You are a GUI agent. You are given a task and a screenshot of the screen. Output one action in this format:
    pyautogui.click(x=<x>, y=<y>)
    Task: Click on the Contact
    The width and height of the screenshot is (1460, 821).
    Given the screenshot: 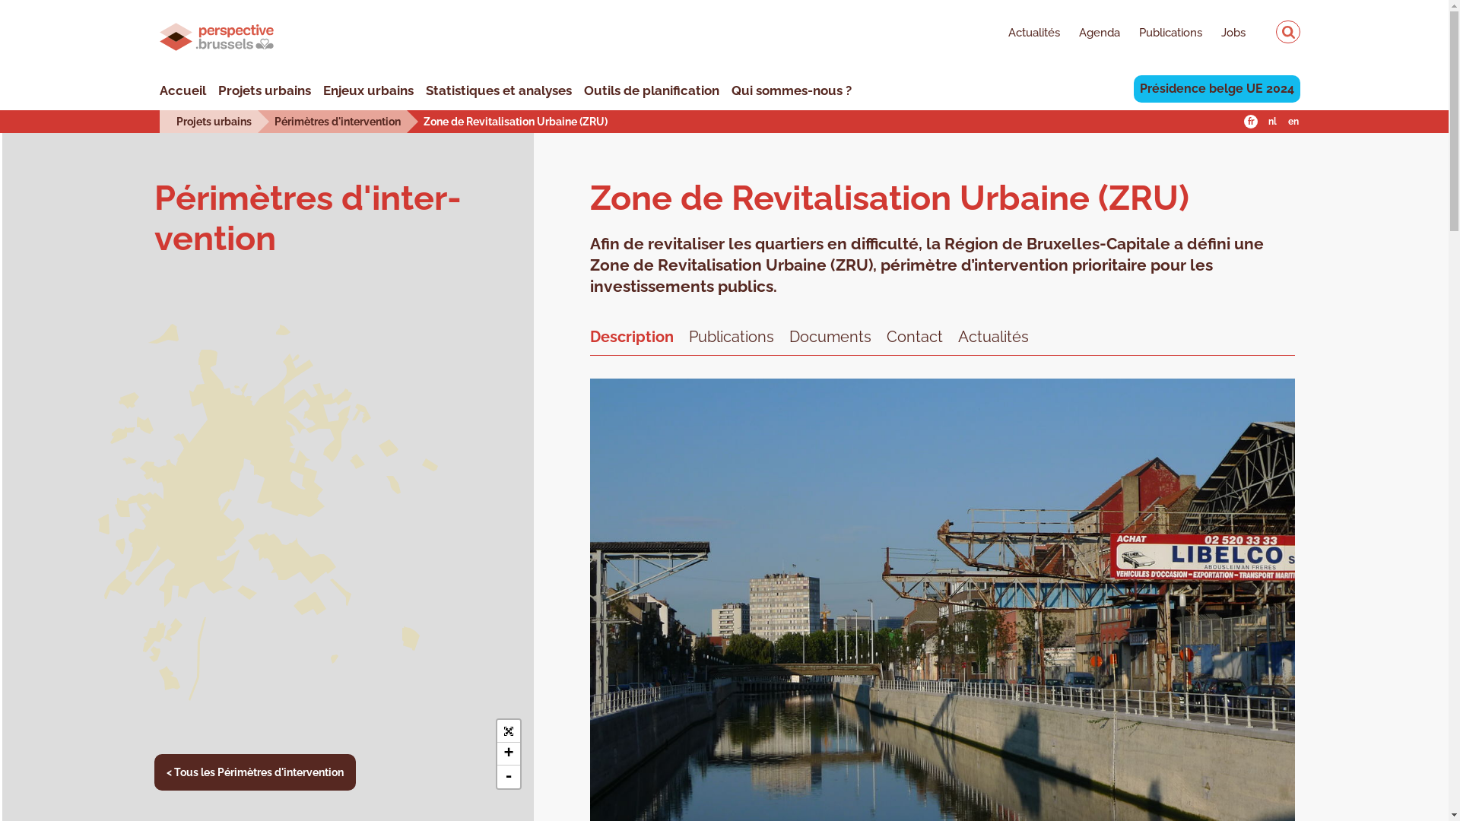 What is the action you would take?
    pyautogui.click(x=915, y=335)
    